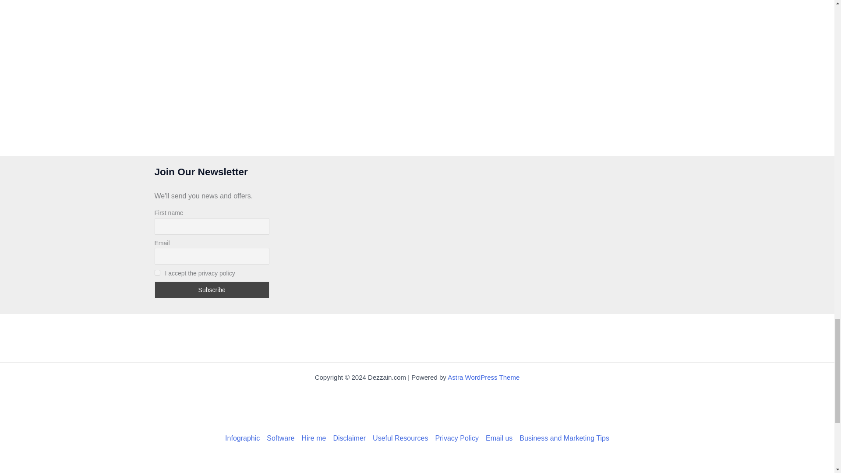 This screenshot has height=473, width=841. I want to click on on, so click(157, 272).